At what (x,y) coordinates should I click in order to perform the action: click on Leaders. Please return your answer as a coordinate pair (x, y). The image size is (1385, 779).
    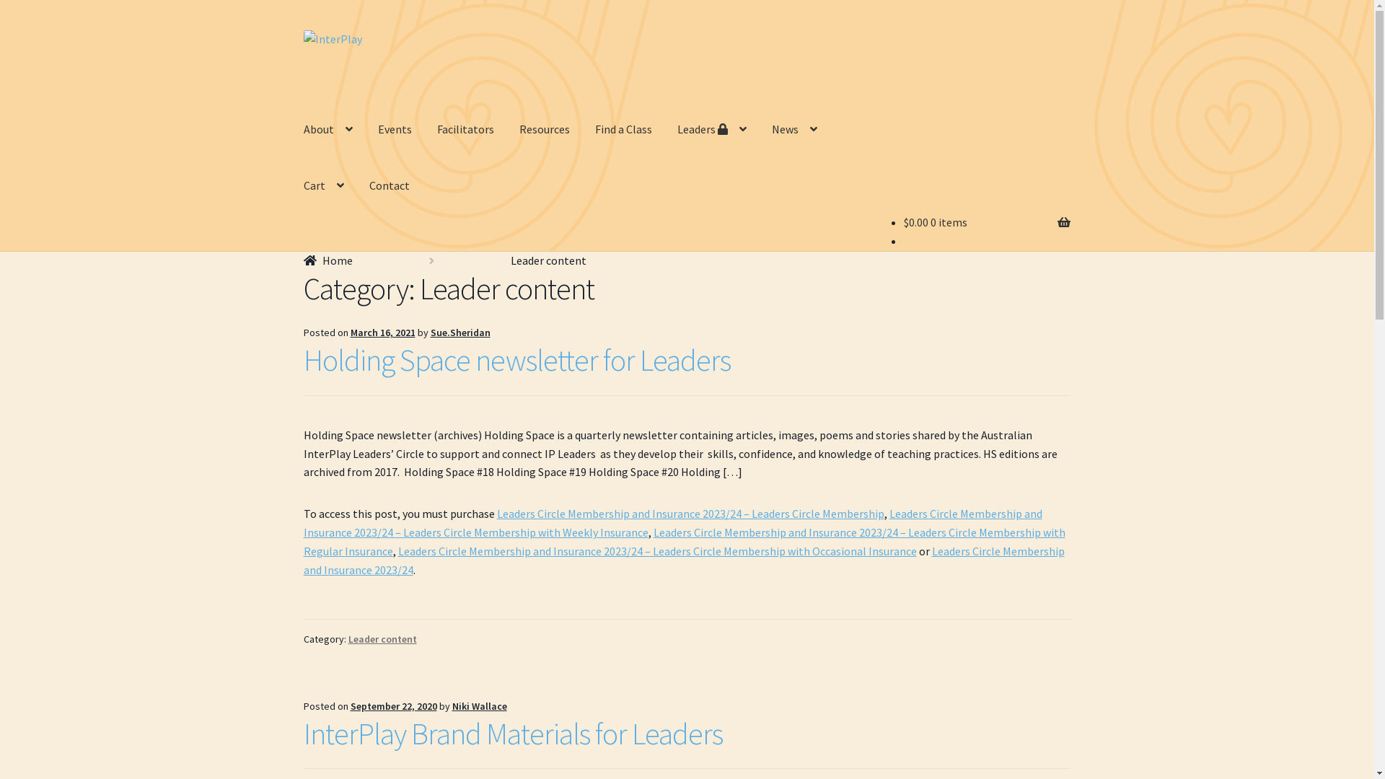
    Looking at the image, I should click on (712, 130).